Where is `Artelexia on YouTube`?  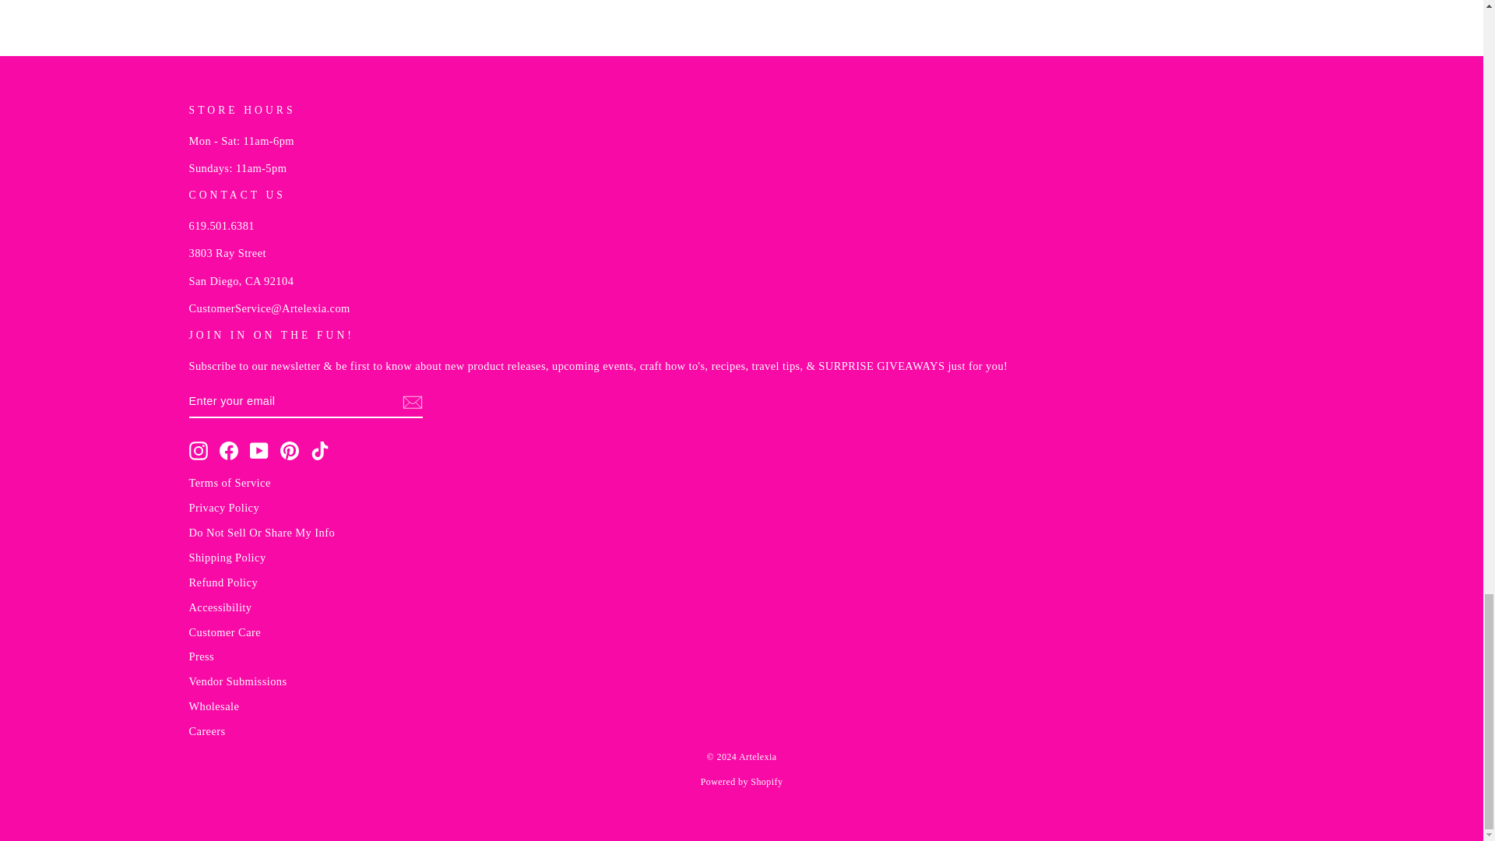 Artelexia on YouTube is located at coordinates (259, 450).